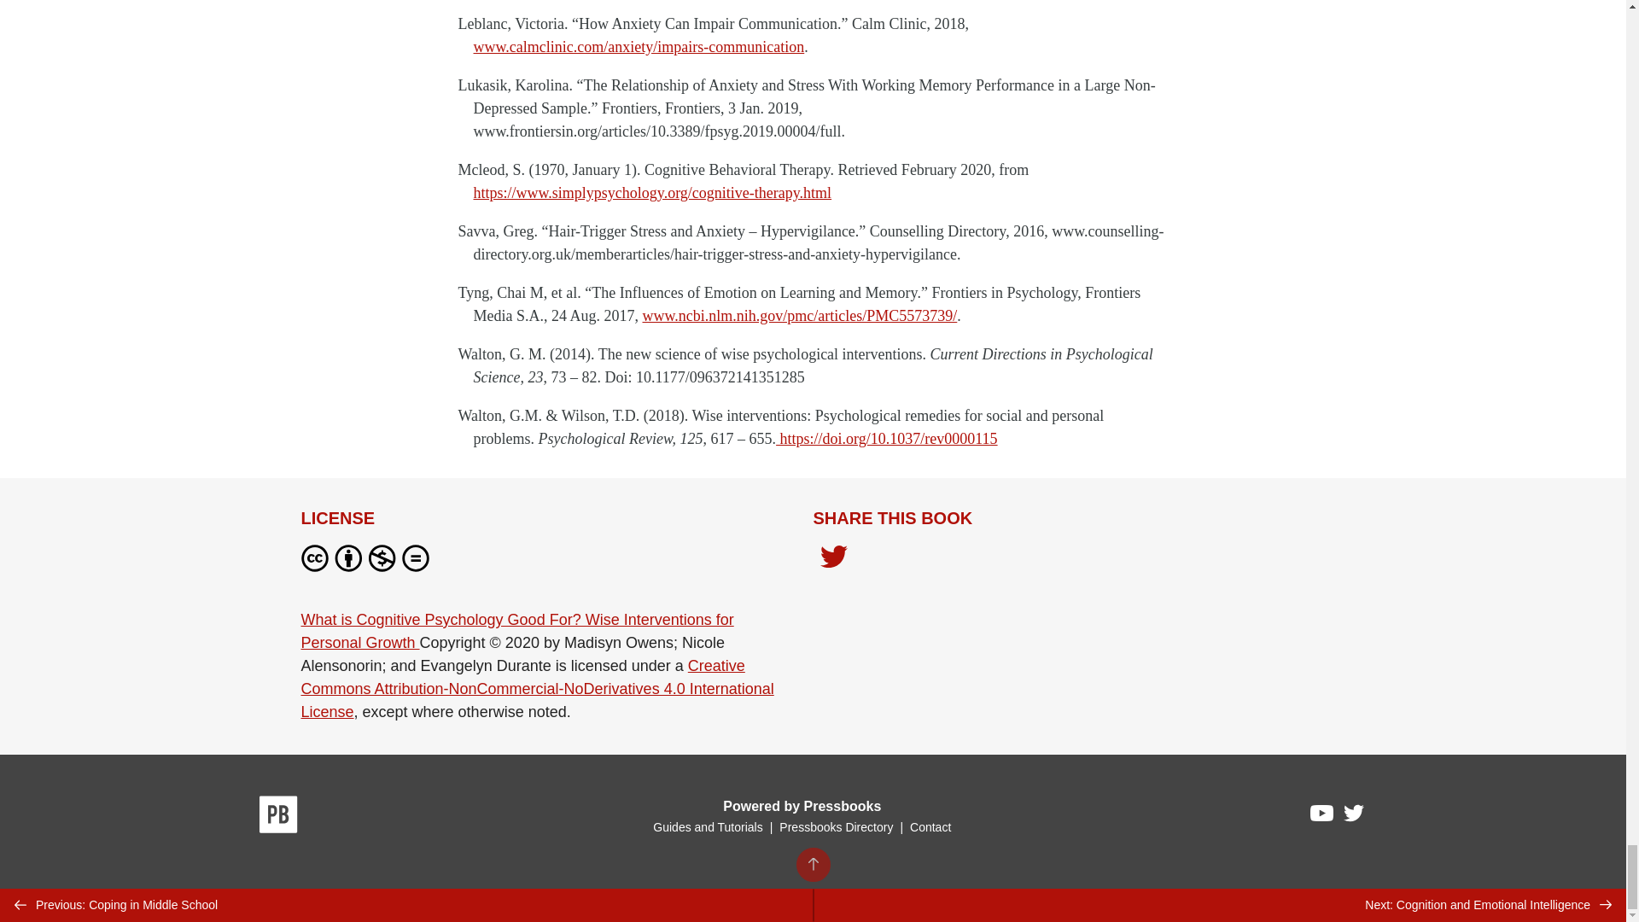 The image size is (1639, 922). I want to click on Pressbooks Directory, so click(836, 827).